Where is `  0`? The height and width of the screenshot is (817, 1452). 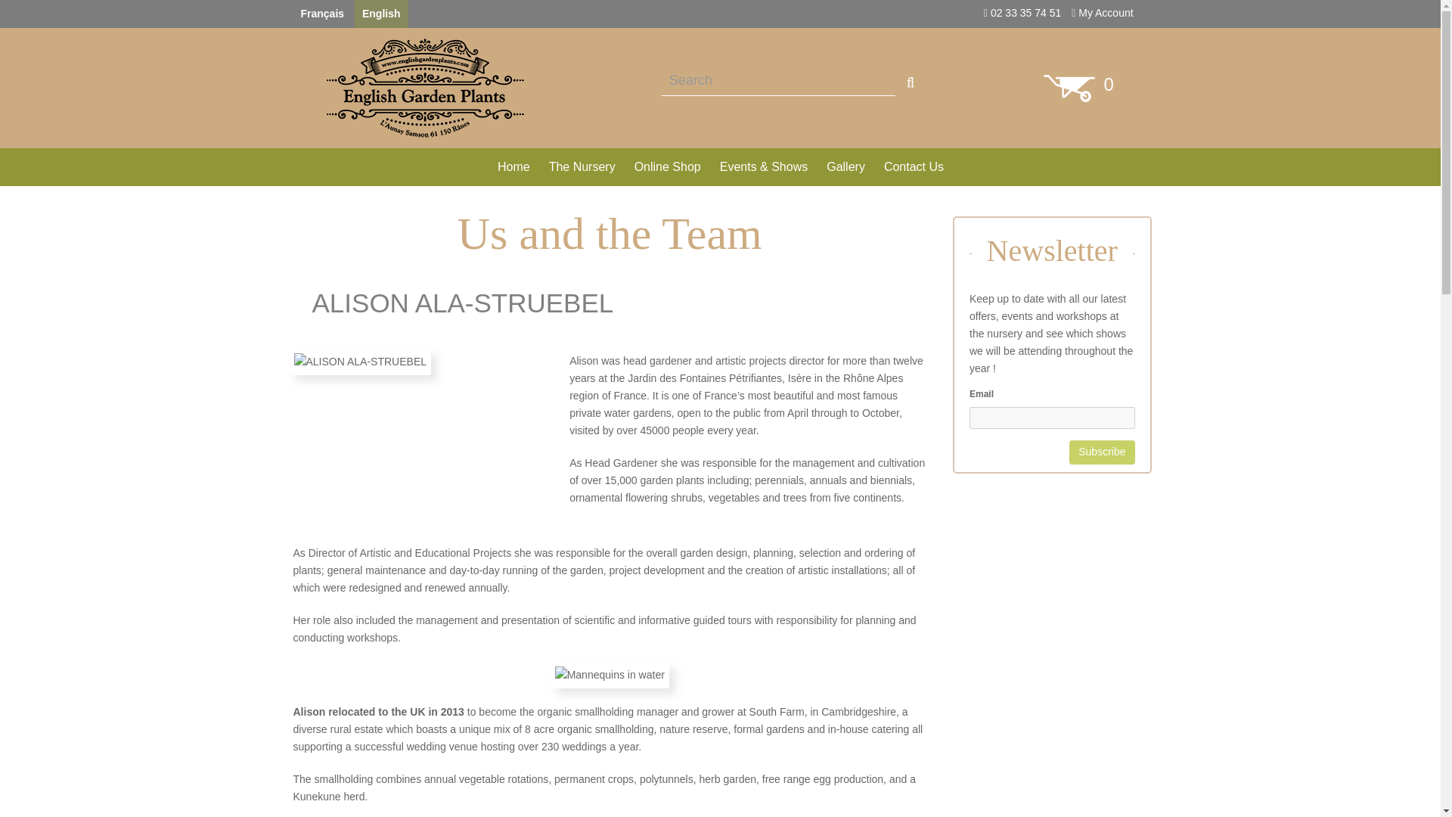   0 is located at coordinates (1078, 88).